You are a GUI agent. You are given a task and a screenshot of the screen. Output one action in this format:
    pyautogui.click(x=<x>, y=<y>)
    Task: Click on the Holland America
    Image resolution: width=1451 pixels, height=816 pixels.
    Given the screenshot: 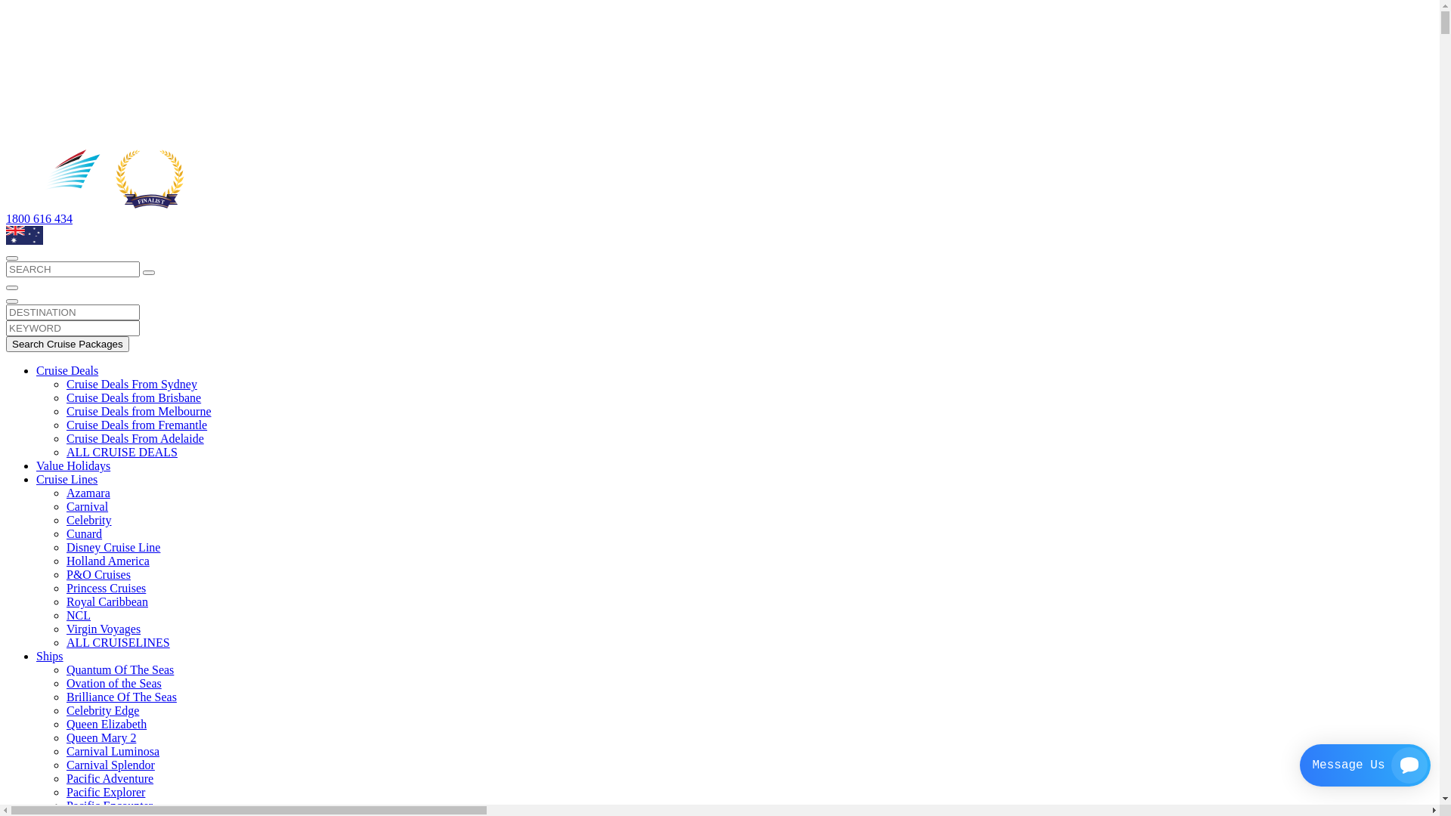 What is the action you would take?
    pyautogui.click(x=108, y=561)
    